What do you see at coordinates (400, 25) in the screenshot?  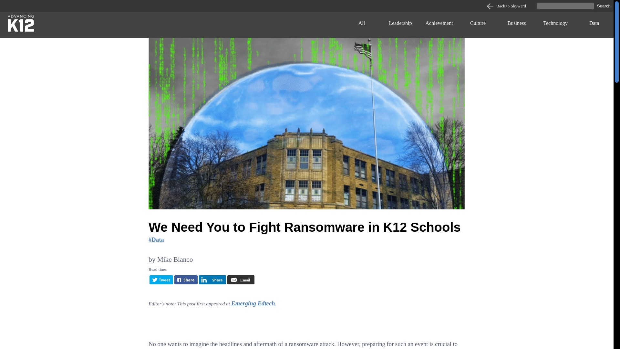 I see `Leadership` at bounding box center [400, 25].